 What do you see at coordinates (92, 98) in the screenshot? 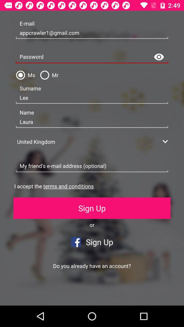
I see `tap the lee` at bounding box center [92, 98].